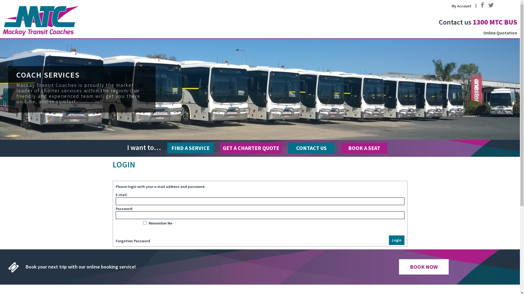 Image resolution: width=524 pixels, height=295 pixels. What do you see at coordinates (396, 240) in the screenshot?
I see `Login` at bounding box center [396, 240].